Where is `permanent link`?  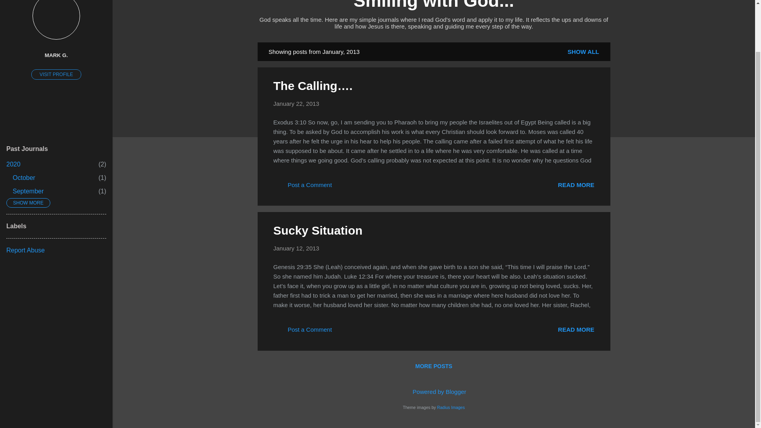
permanent link is located at coordinates (296, 248).